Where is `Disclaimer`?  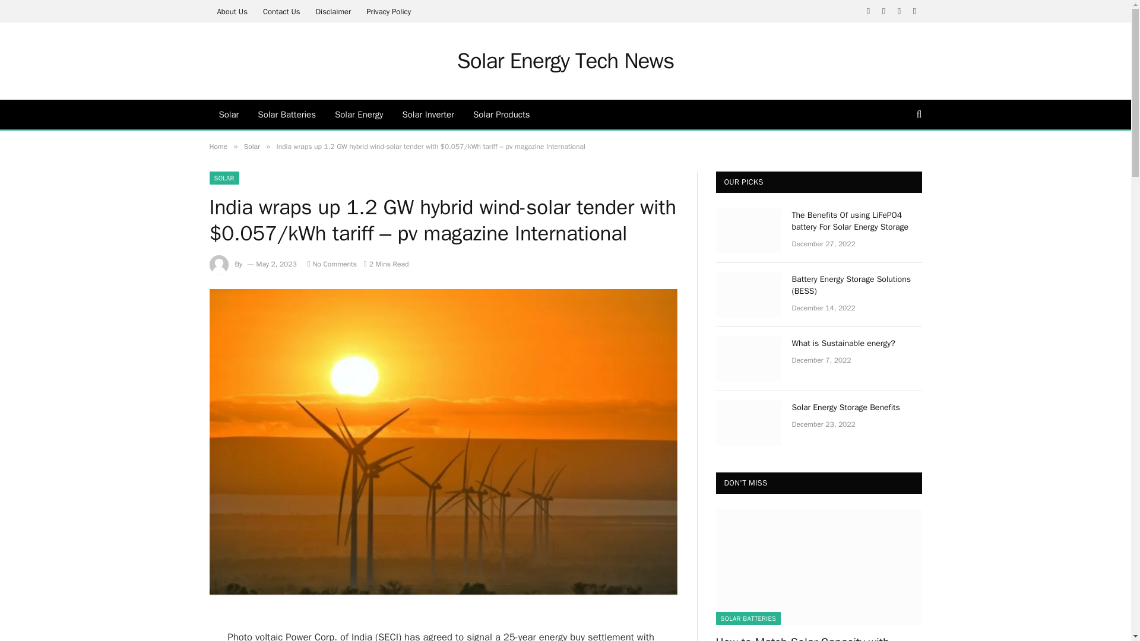
Disclaimer is located at coordinates (333, 11).